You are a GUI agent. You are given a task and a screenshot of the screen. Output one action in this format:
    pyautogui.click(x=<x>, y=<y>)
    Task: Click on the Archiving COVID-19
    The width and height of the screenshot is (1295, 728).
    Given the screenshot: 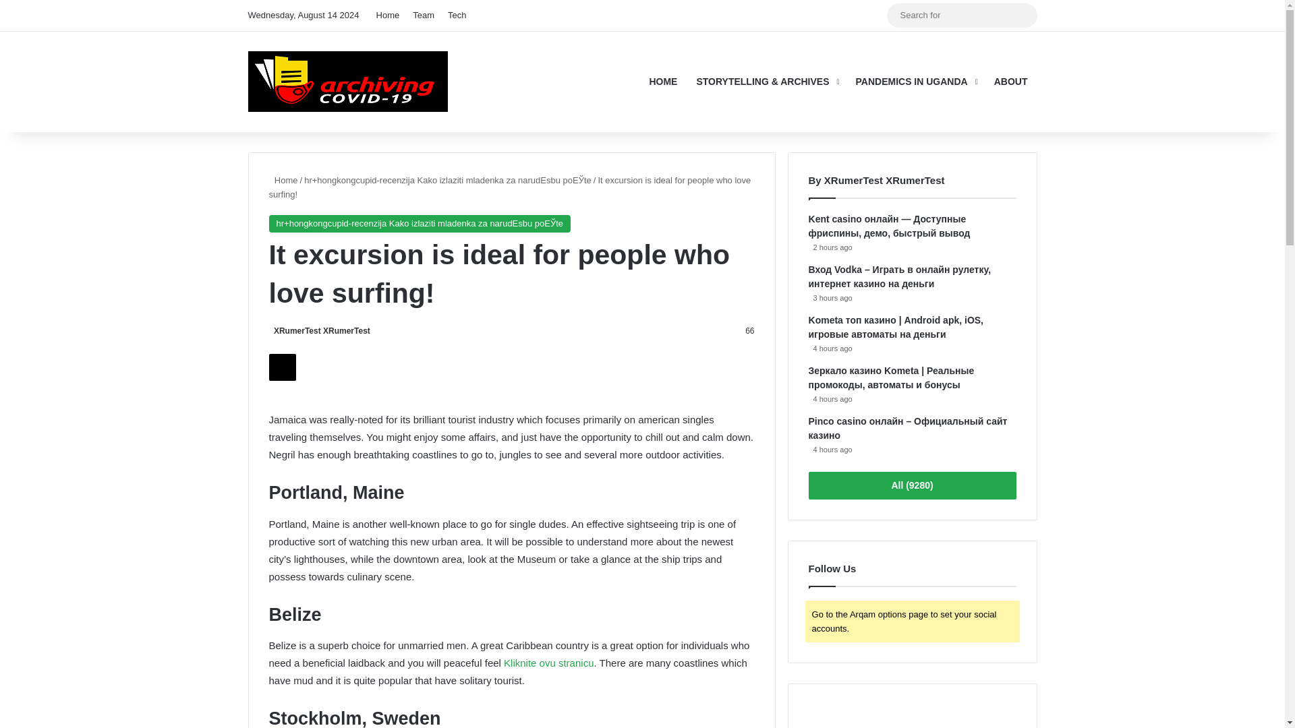 What is the action you would take?
    pyautogui.click(x=348, y=81)
    